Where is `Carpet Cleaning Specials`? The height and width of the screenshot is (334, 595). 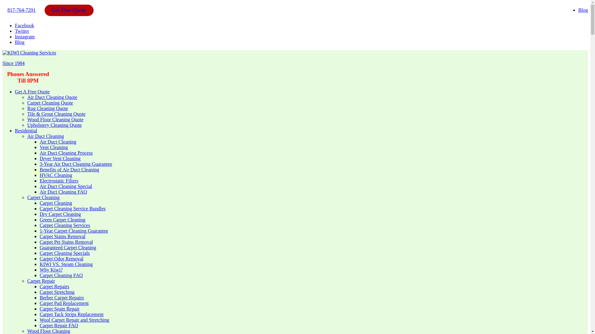 Carpet Cleaning Specials is located at coordinates (64, 253).